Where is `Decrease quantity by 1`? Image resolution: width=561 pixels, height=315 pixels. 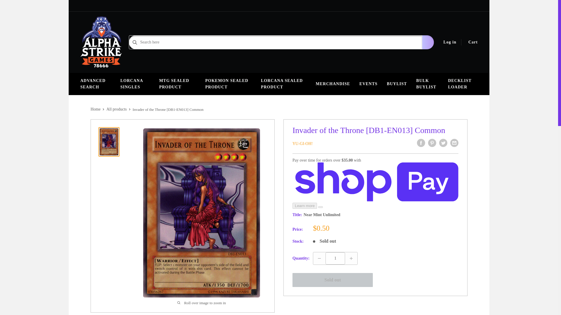
Decrease quantity by 1 is located at coordinates (319, 258).